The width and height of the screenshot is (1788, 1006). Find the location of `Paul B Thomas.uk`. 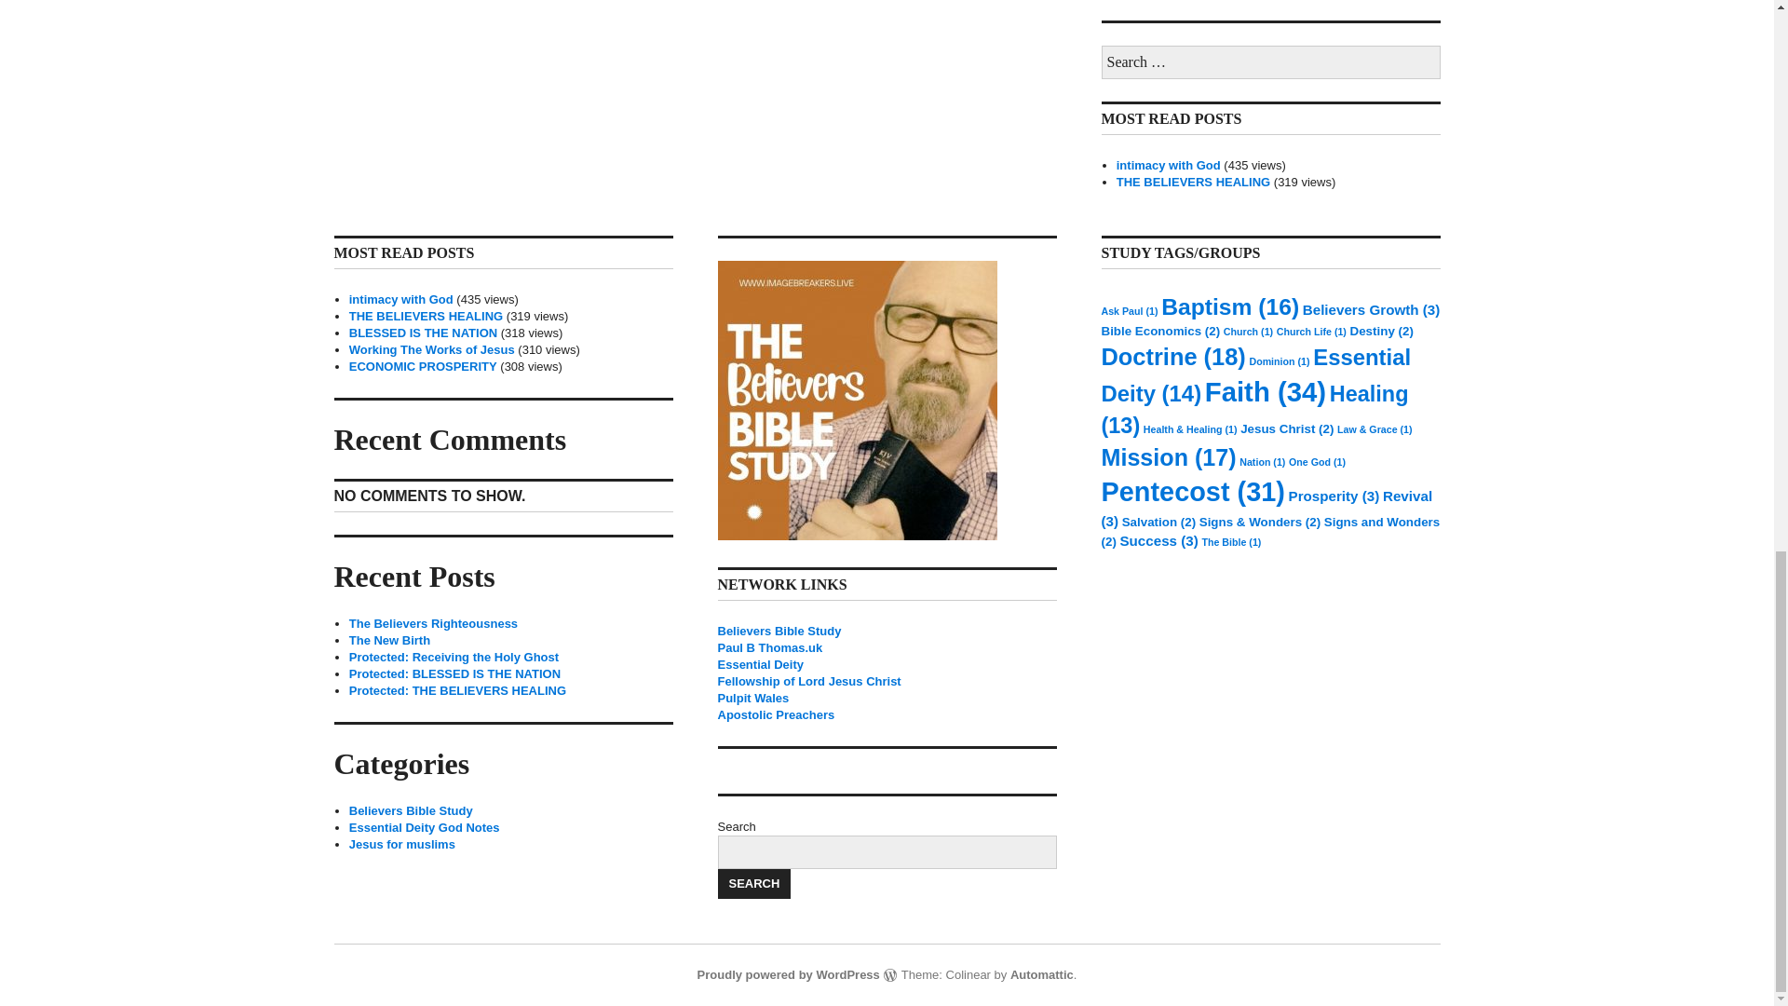

Paul B Thomas.uk is located at coordinates (769, 647).